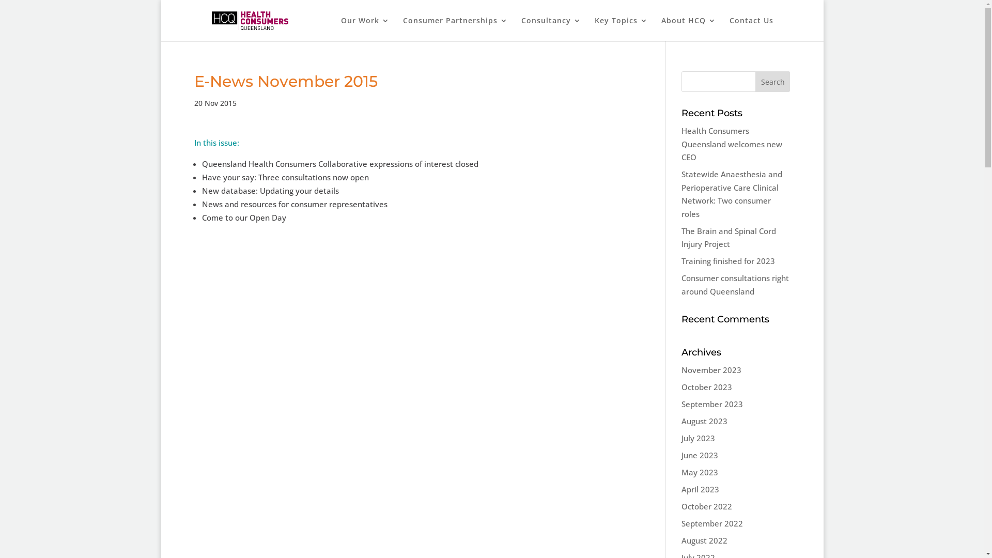 The image size is (992, 558). What do you see at coordinates (689, 29) in the screenshot?
I see `About HCQ` at bounding box center [689, 29].